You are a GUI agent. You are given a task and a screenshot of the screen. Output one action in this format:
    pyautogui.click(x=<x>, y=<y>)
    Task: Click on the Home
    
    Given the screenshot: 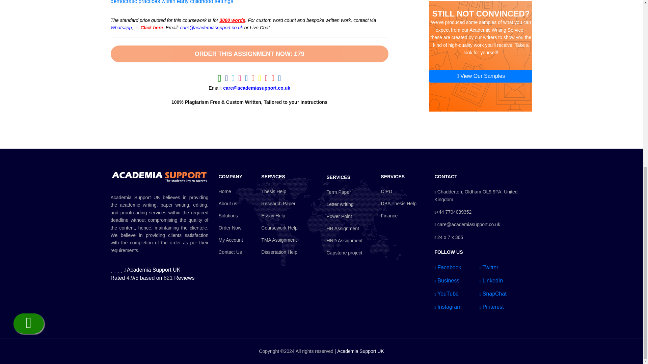 What is the action you would take?
    pyautogui.click(x=231, y=191)
    